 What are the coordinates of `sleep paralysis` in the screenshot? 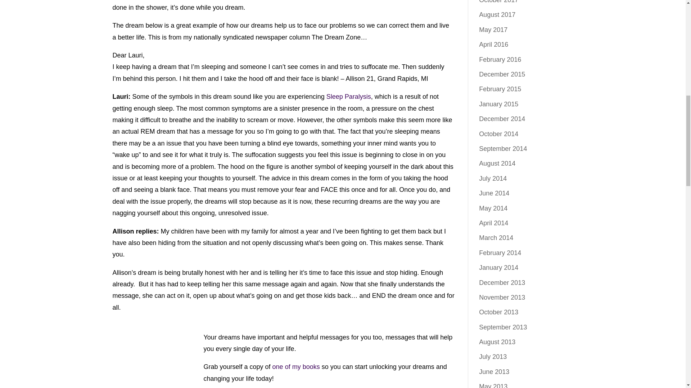 It's located at (348, 96).